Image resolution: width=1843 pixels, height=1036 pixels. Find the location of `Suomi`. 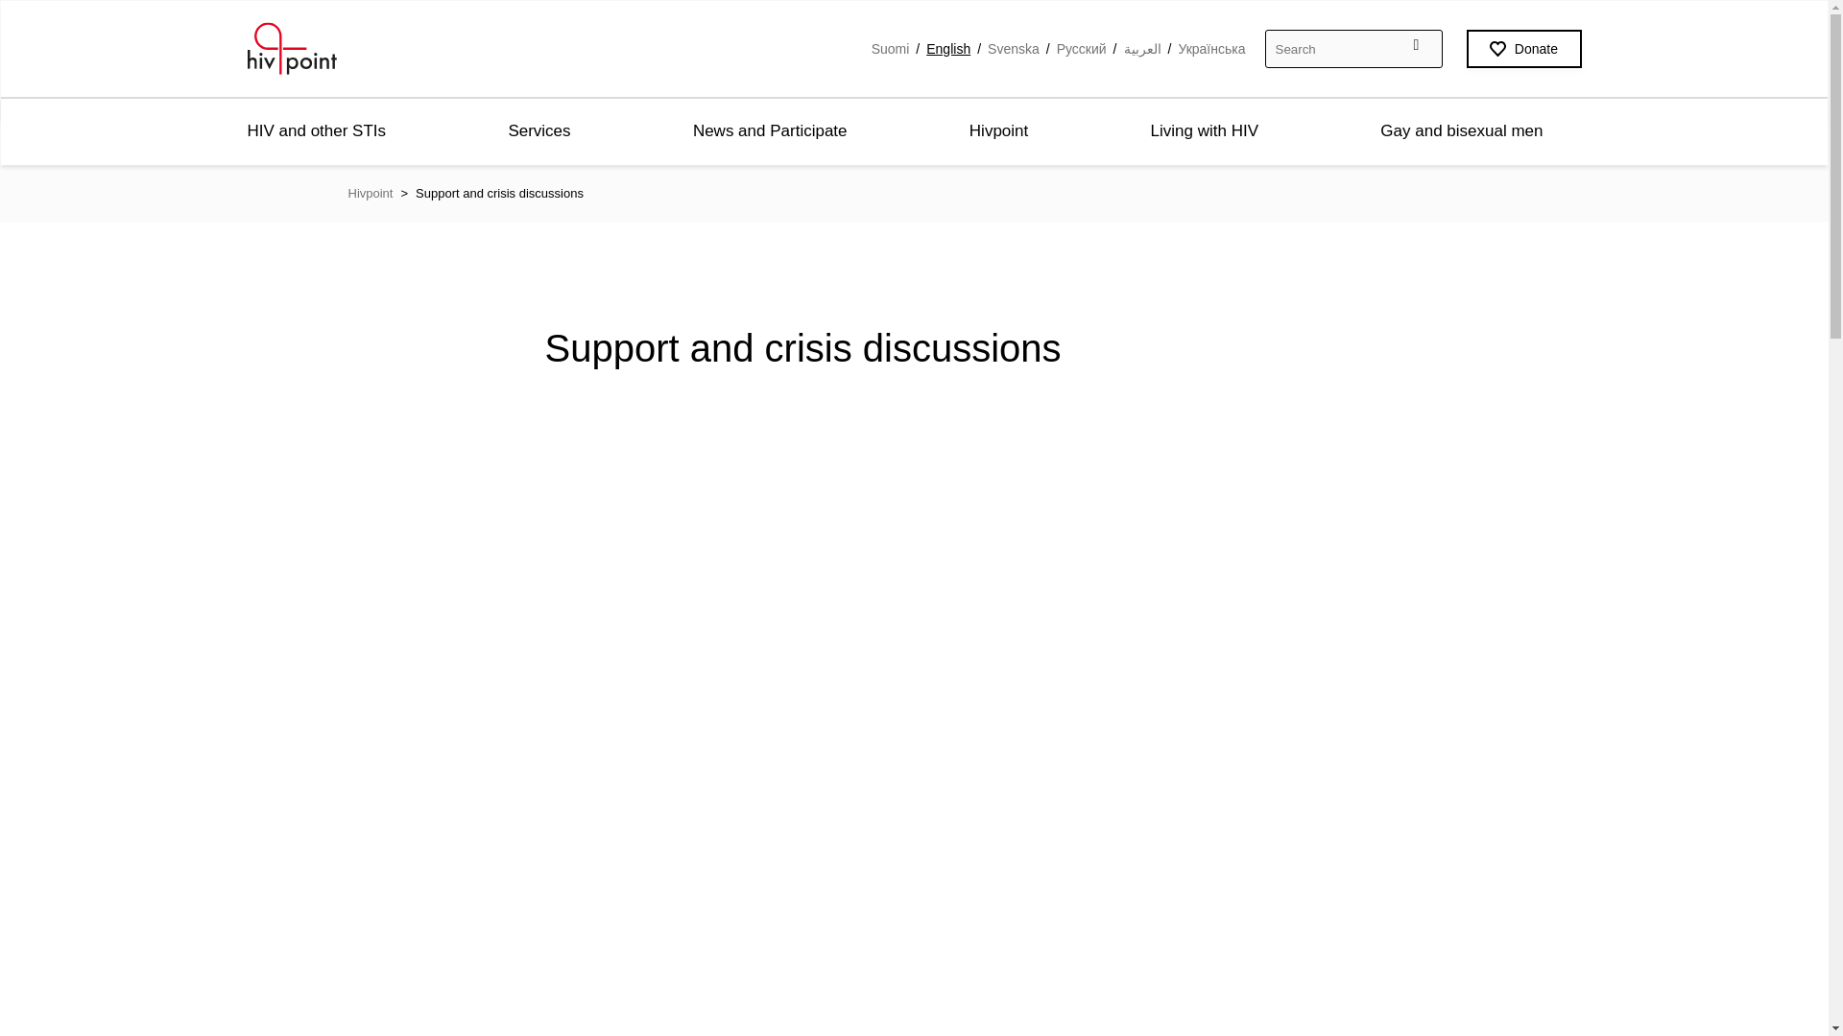

Suomi is located at coordinates (891, 48).